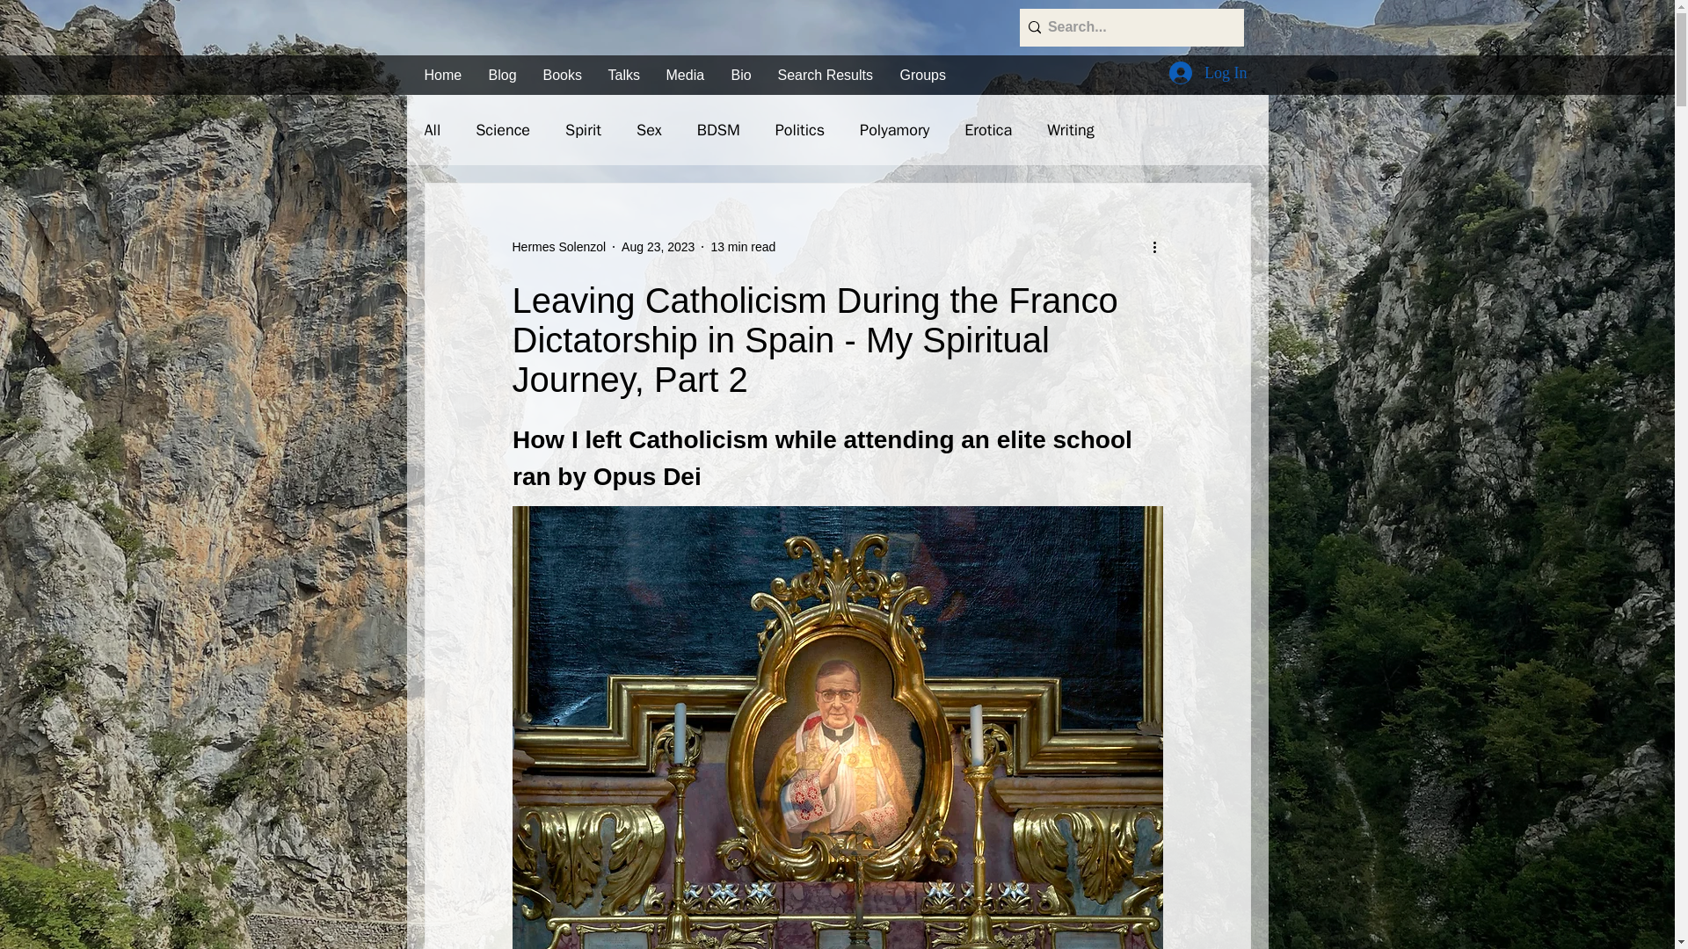 Image resolution: width=1688 pixels, height=949 pixels. Describe the element at coordinates (658, 246) in the screenshot. I see `Aug 23, 2023` at that location.